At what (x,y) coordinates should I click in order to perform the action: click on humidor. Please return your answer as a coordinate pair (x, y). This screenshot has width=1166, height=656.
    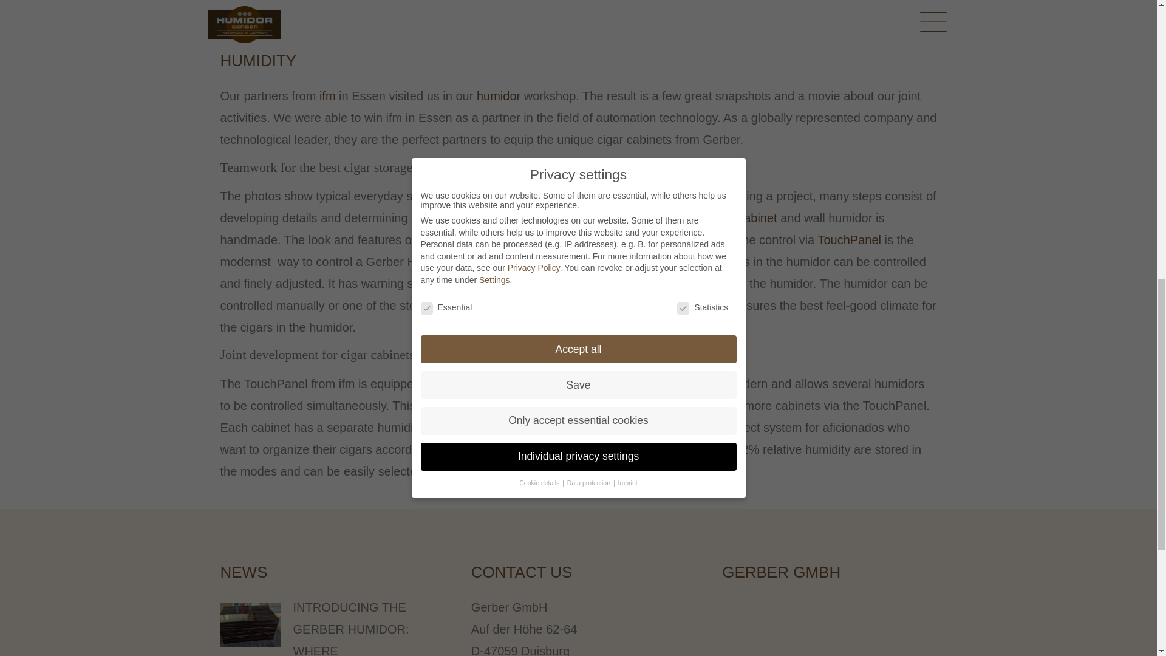
    Looking at the image, I should click on (498, 96).